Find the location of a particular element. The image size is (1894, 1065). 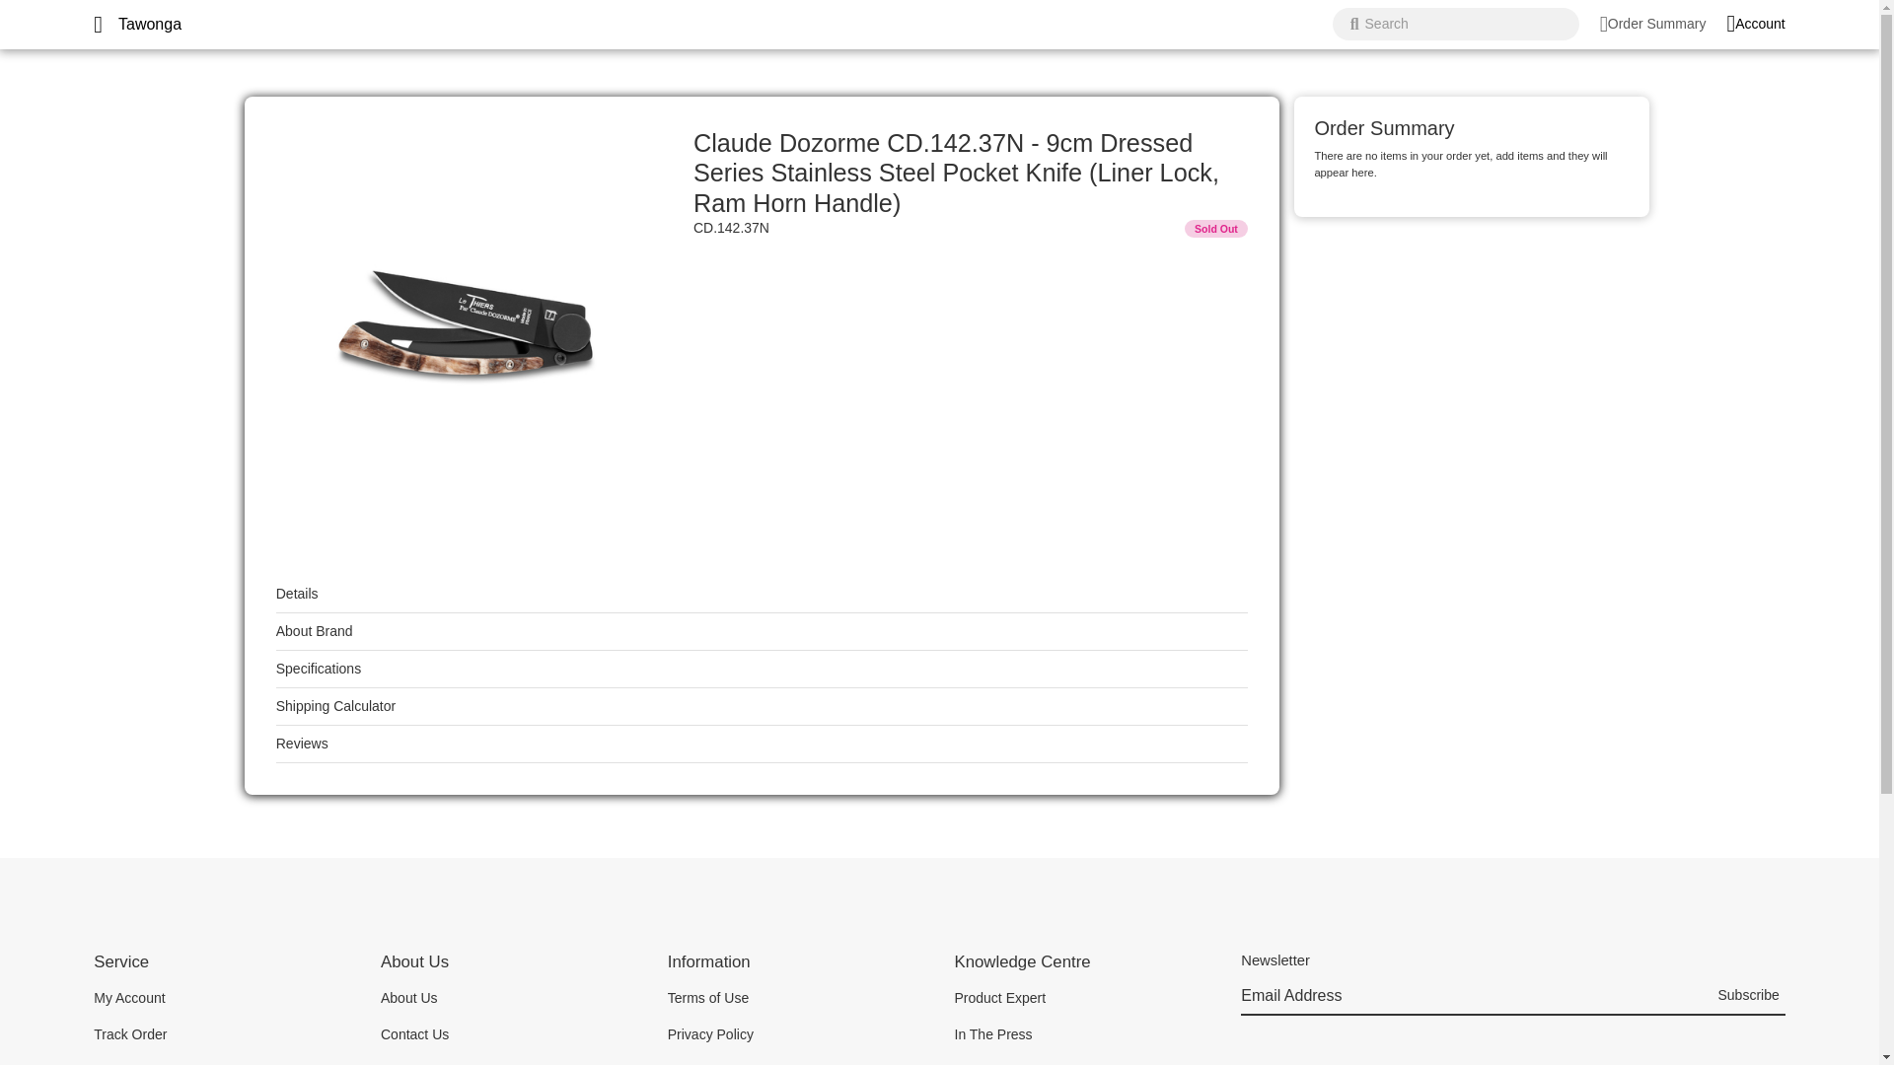

Tawonga is located at coordinates (150, 24).